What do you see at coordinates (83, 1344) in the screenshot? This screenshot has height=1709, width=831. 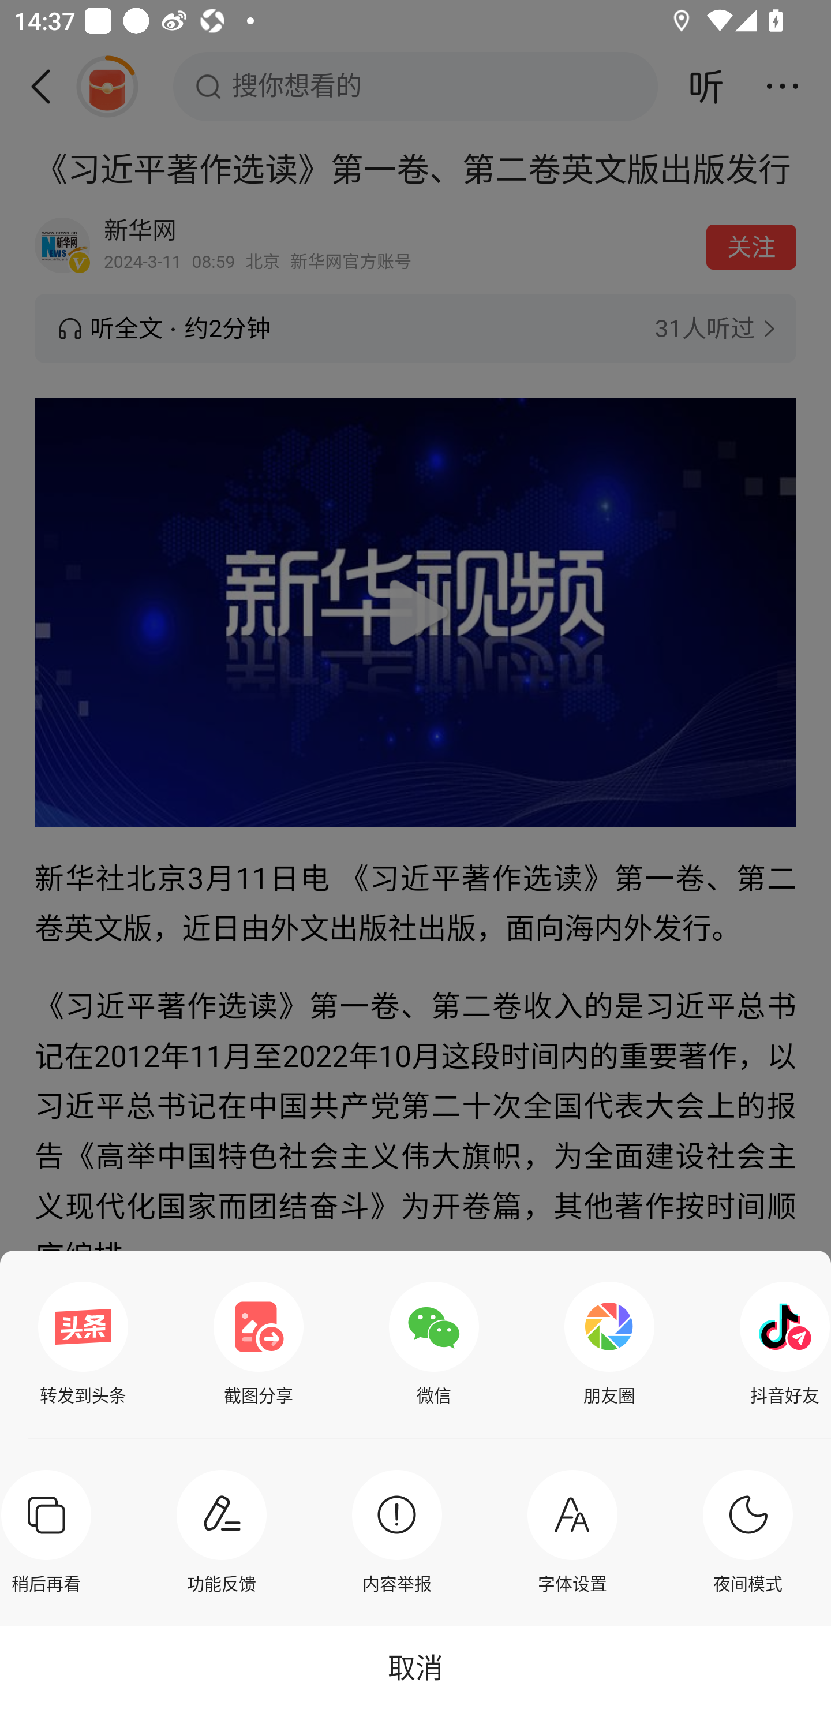 I see `转发到头条` at bounding box center [83, 1344].